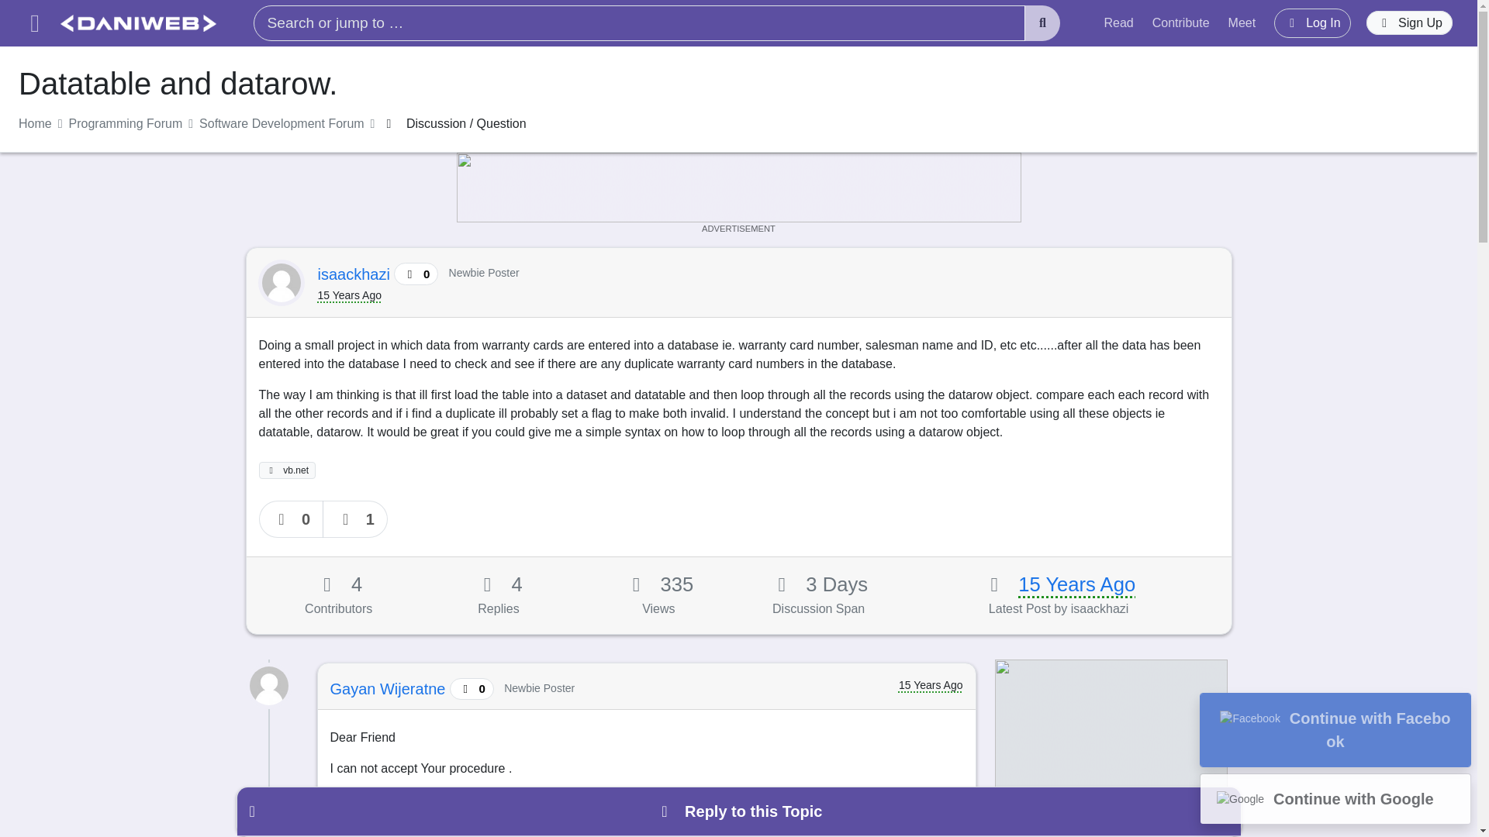 The width and height of the screenshot is (1489, 837). I want to click on 3rd party ad content, so click(738, 188).